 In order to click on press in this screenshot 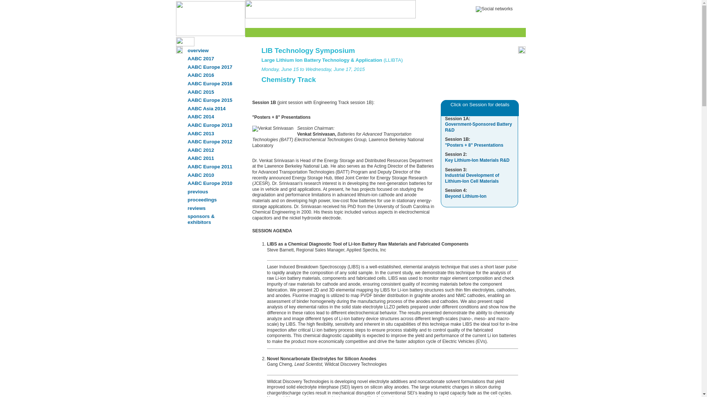, I will do `click(367, 23)`.